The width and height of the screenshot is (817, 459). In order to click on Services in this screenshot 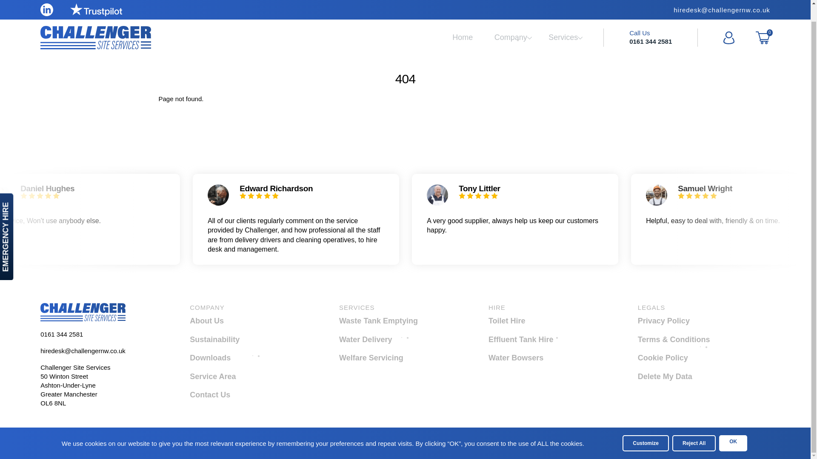, I will do `click(463, 21)`.